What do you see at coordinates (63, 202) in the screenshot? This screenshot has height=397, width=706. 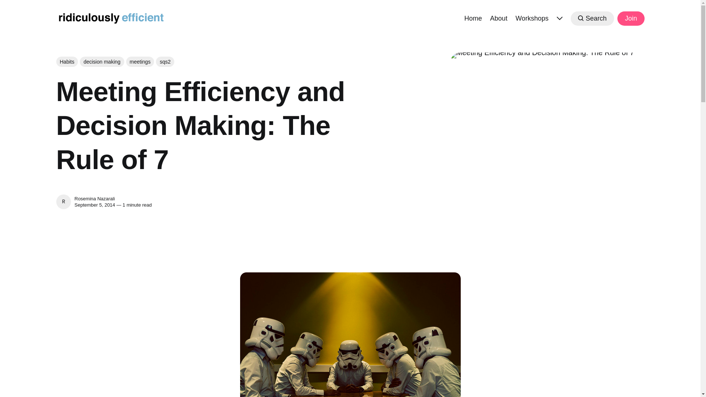 I see `Rosemina Nazarali` at bounding box center [63, 202].